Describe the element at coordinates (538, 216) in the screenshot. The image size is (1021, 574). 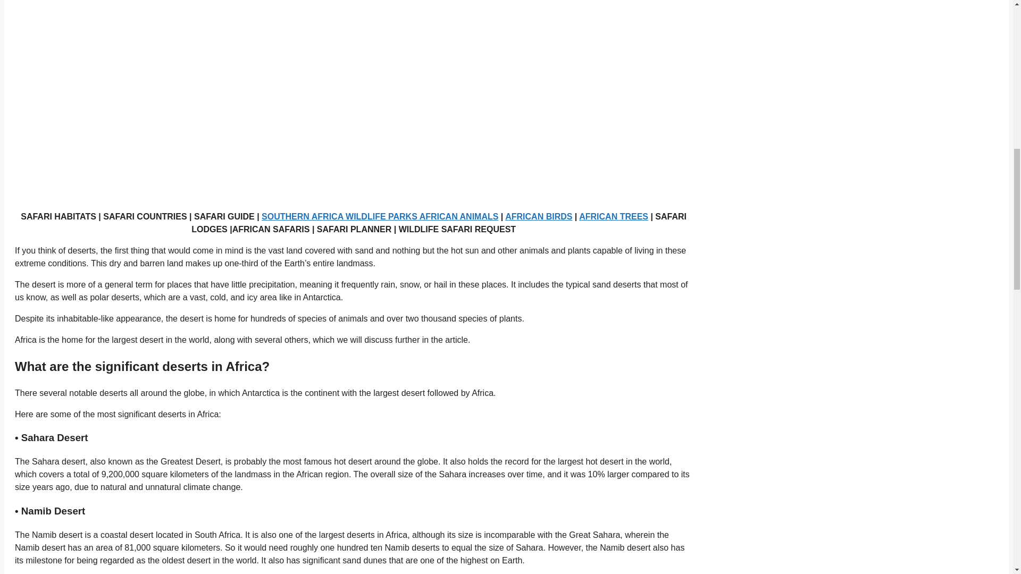
I see `AFRICAN BIRDS` at that location.